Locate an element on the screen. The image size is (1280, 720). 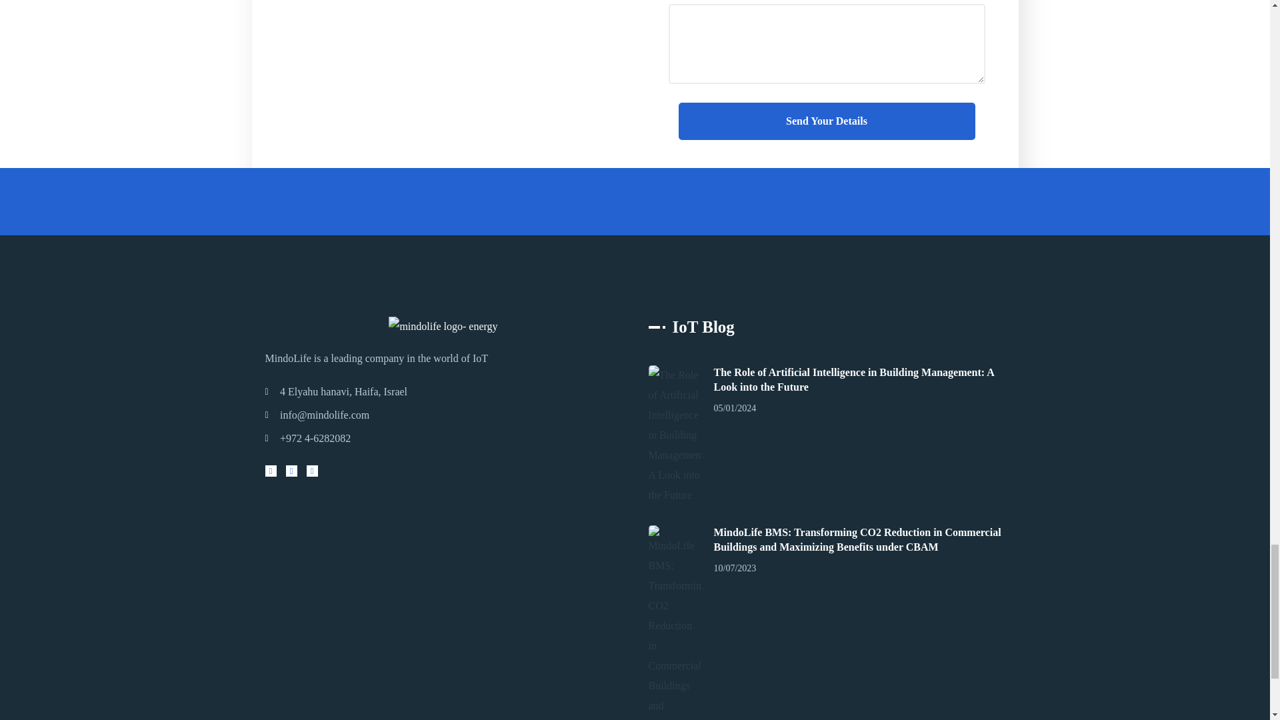
LinkedIn is located at coordinates (312, 471).